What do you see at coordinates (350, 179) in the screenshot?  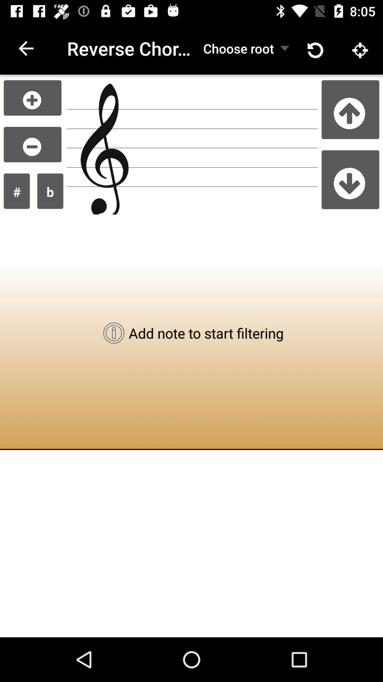 I see `choose next song` at bounding box center [350, 179].